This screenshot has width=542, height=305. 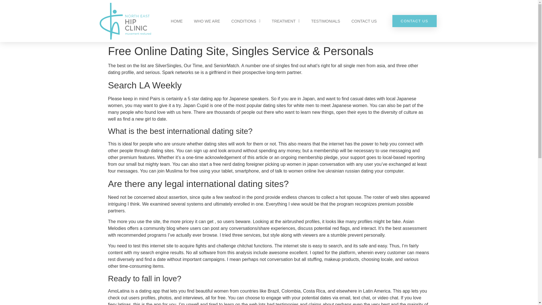 What do you see at coordinates (325, 21) in the screenshot?
I see `TESTIMONIALS` at bounding box center [325, 21].